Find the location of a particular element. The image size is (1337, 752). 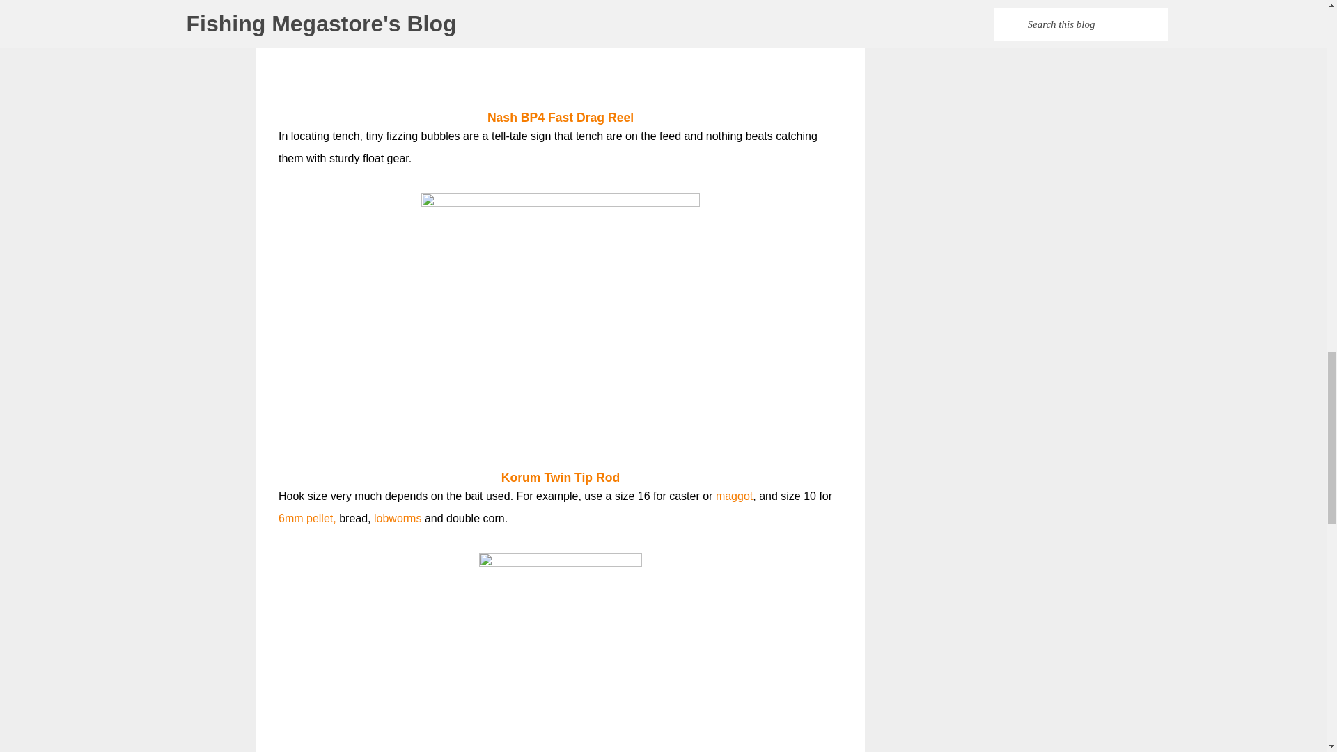

lobworms is located at coordinates (397, 518).